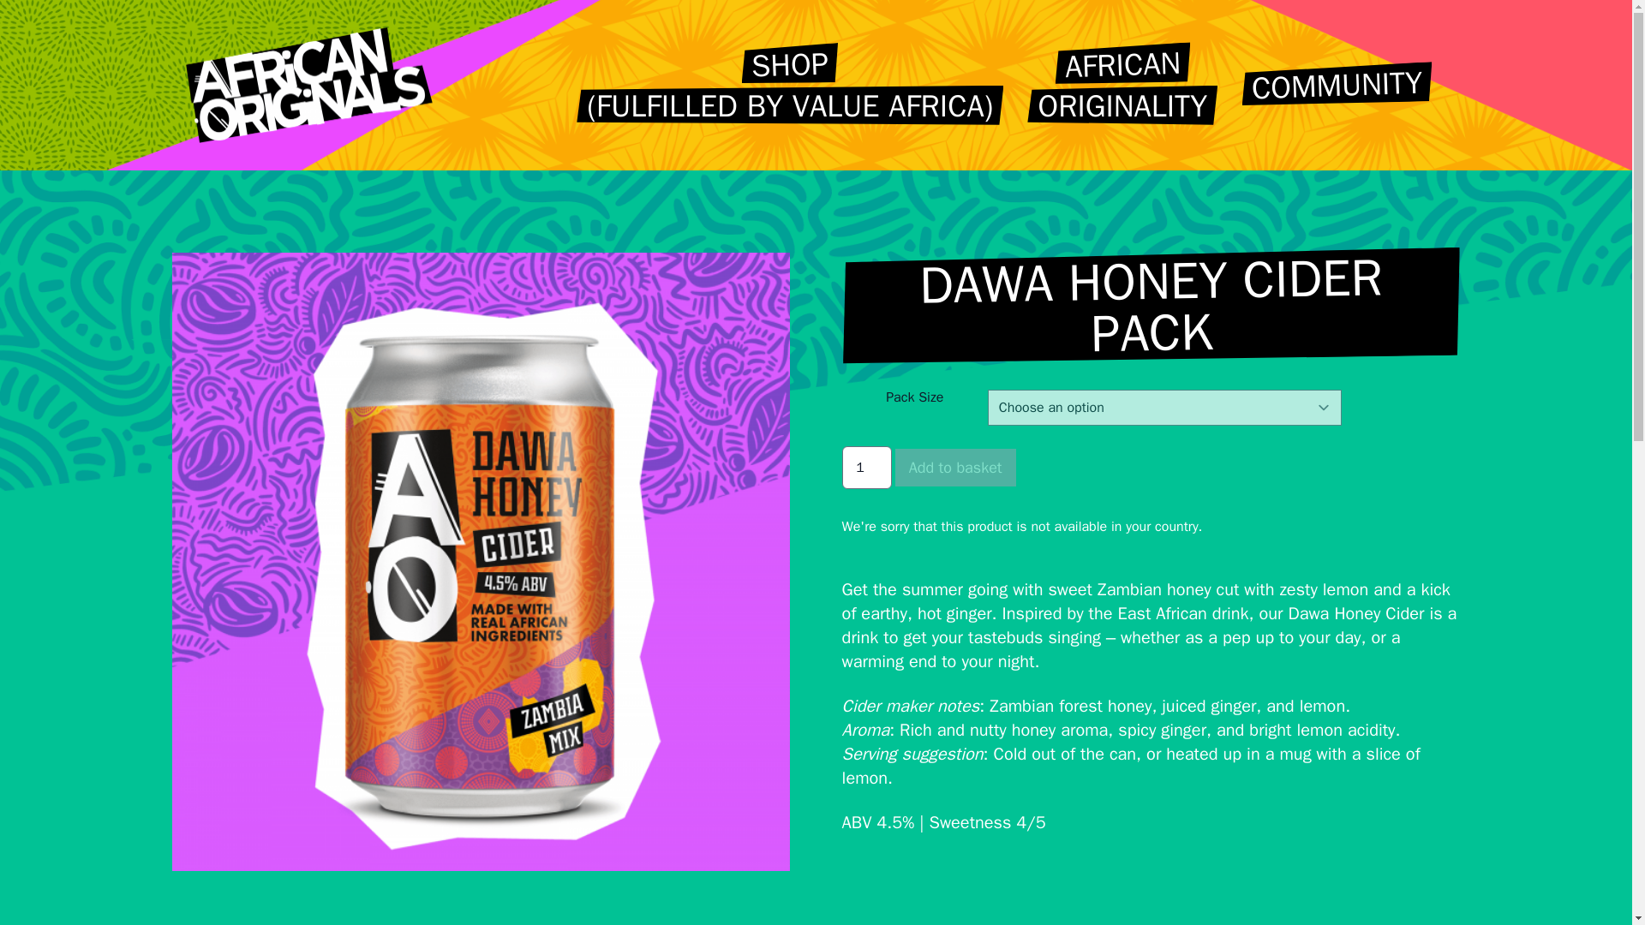 The height and width of the screenshot is (925, 1645). I want to click on 1, so click(867, 468).